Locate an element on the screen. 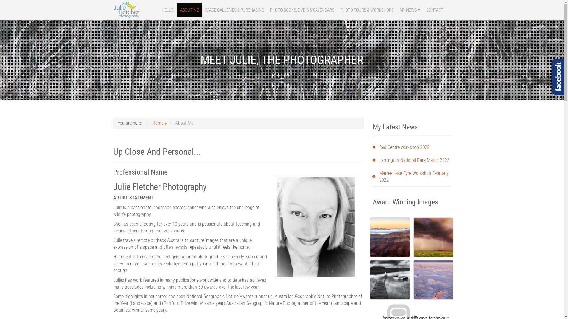 The width and height of the screenshot is (568, 319). Julie Fletcher is located at coordinates (316, 227).